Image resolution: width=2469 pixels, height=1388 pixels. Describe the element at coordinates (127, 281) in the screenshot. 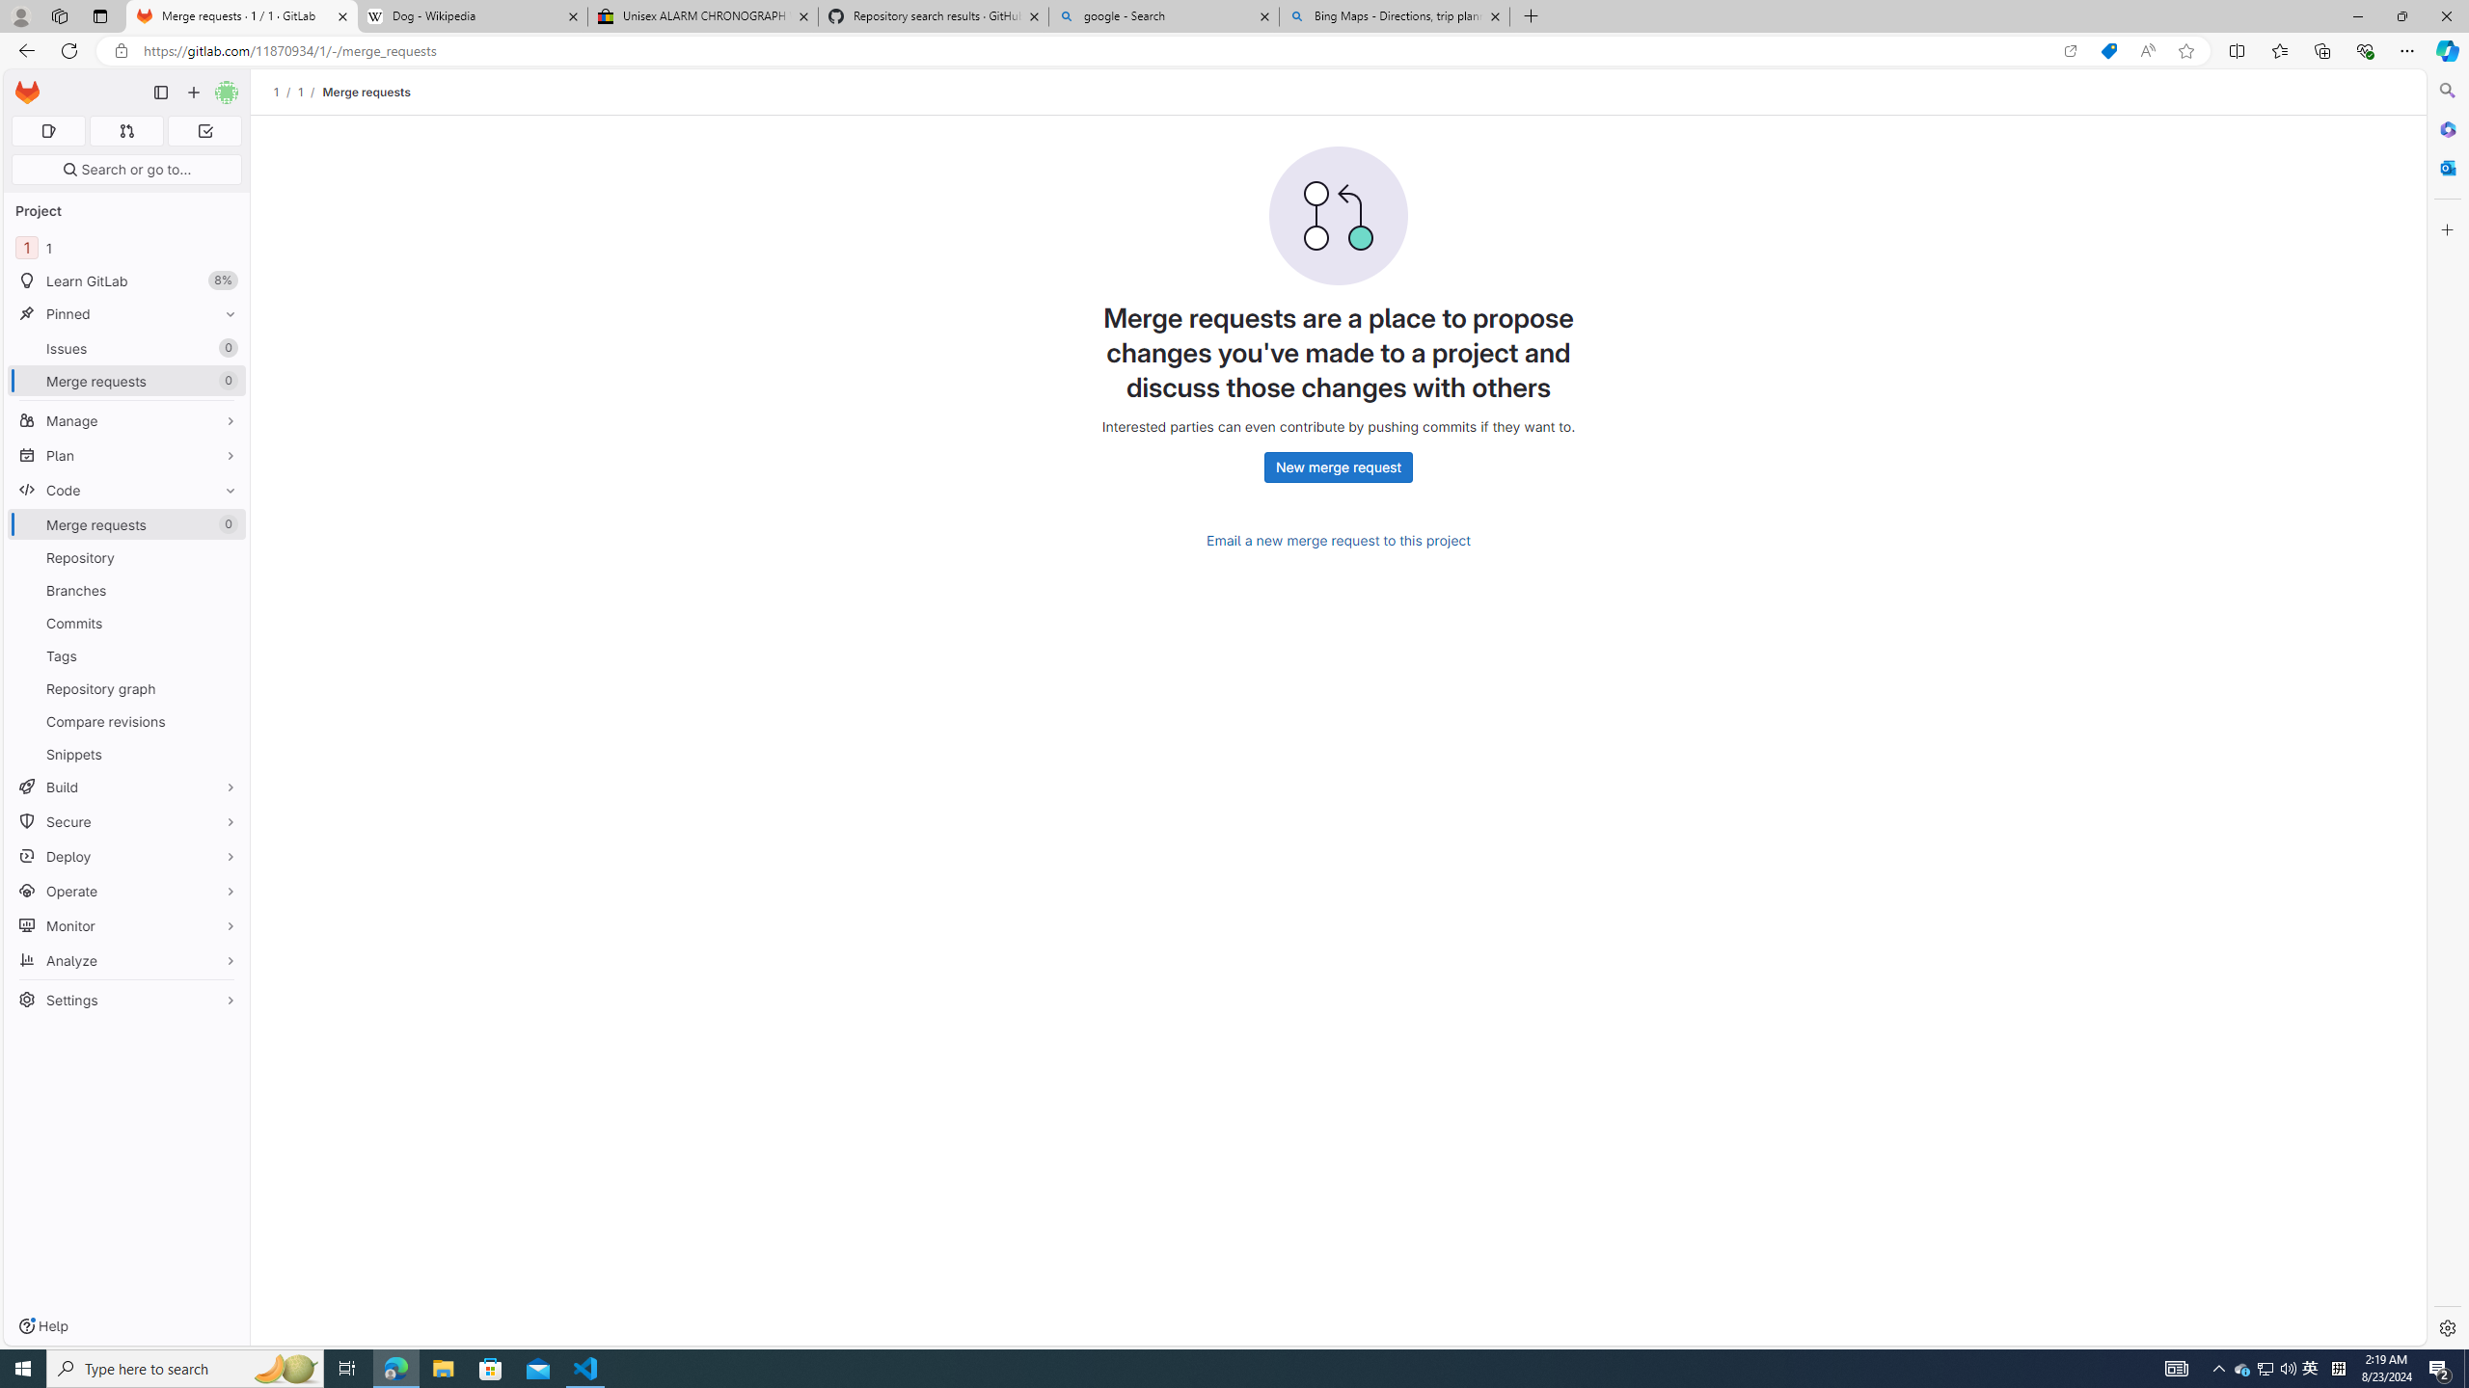

I see `Learn GitLab 8%` at that location.